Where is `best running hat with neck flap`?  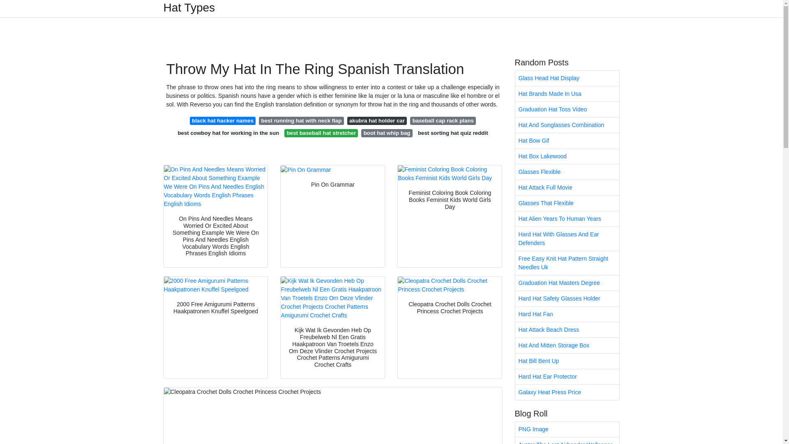 best running hat with neck flap is located at coordinates (301, 121).